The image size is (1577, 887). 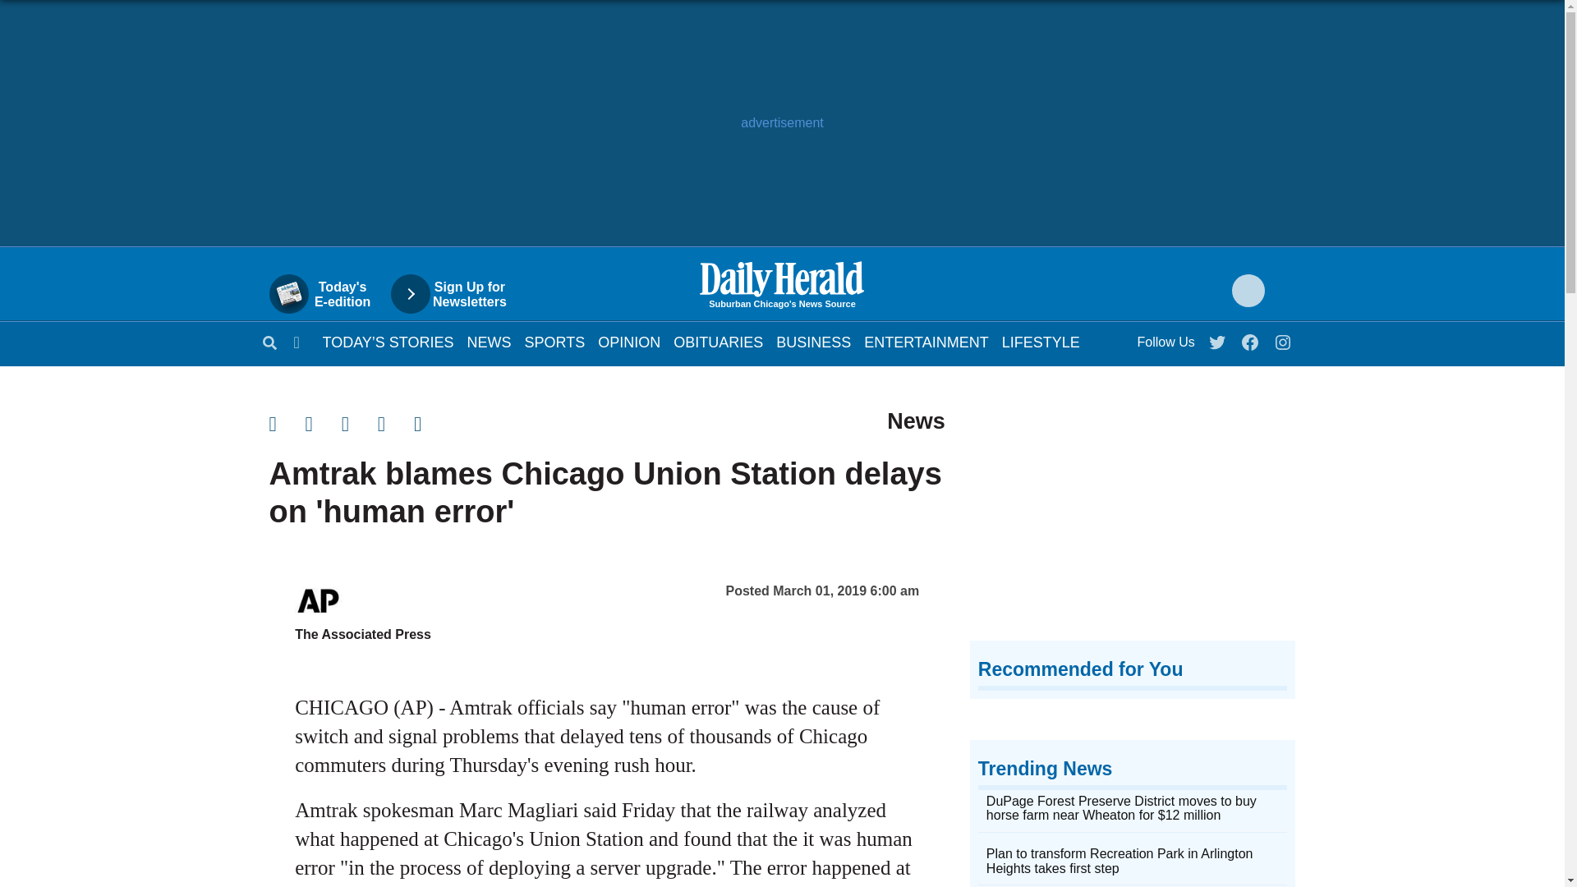 What do you see at coordinates (1283, 338) in the screenshot?
I see `Instagram` at bounding box center [1283, 338].